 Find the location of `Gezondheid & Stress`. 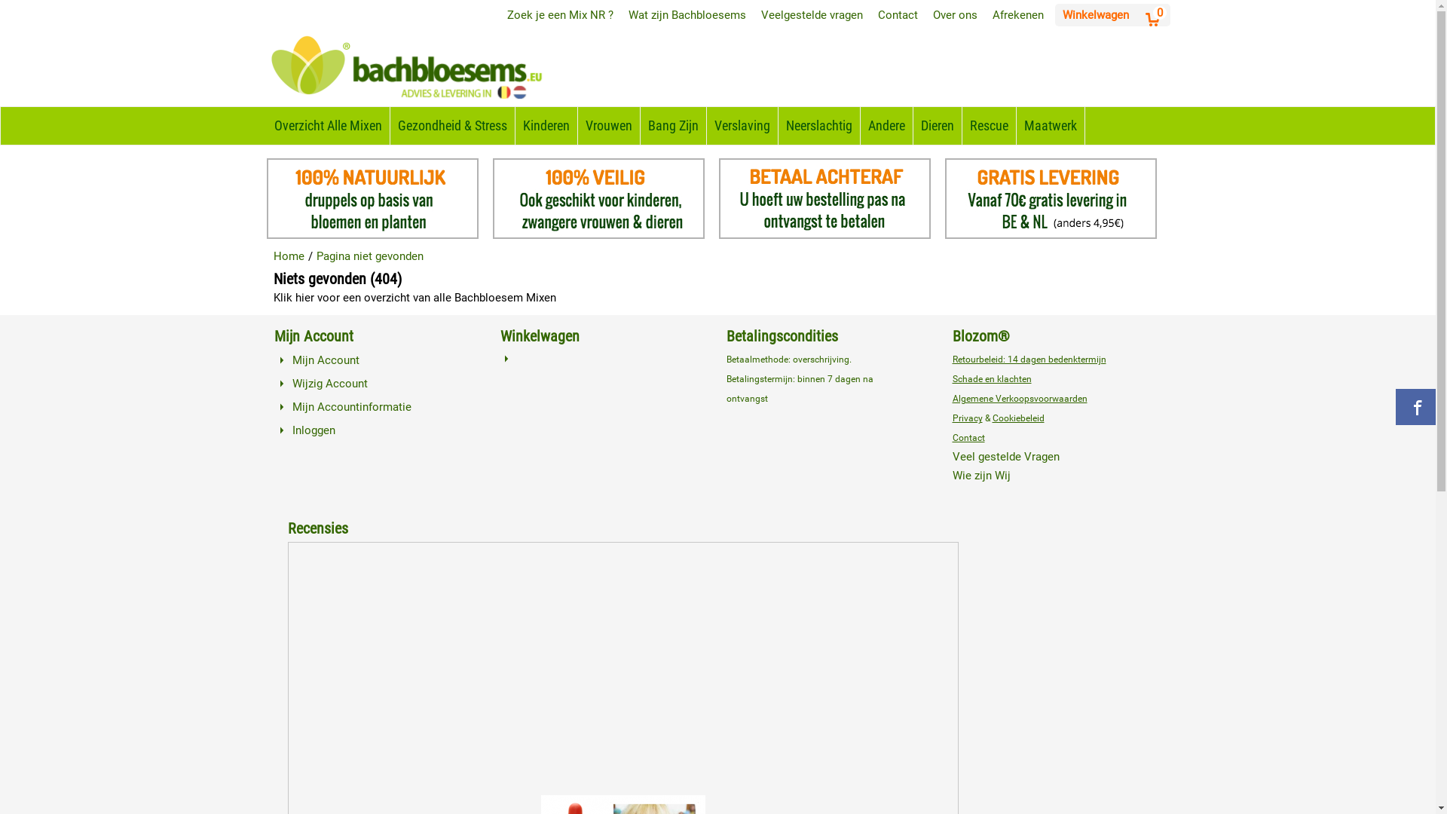

Gezondheid & Stress is located at coordinates (452, 126).